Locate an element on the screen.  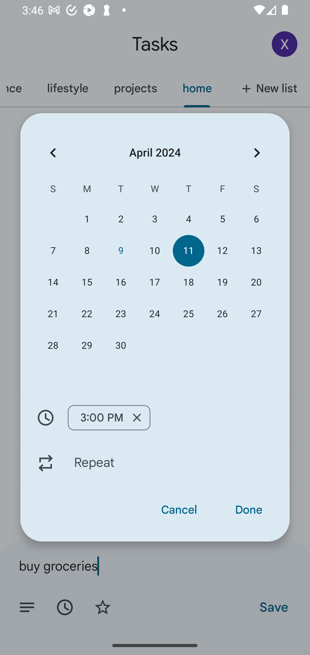
8 08 April 2024 is located at coordinates (87, 251).